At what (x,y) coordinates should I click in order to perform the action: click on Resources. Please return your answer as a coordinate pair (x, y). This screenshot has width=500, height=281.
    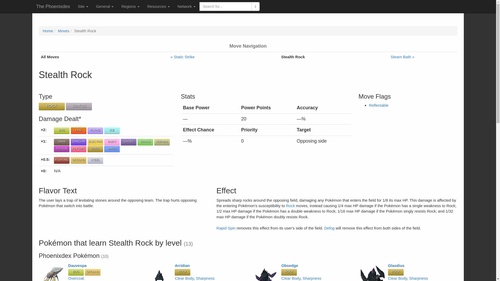
    Looking at the image, I should click on (158, 6).